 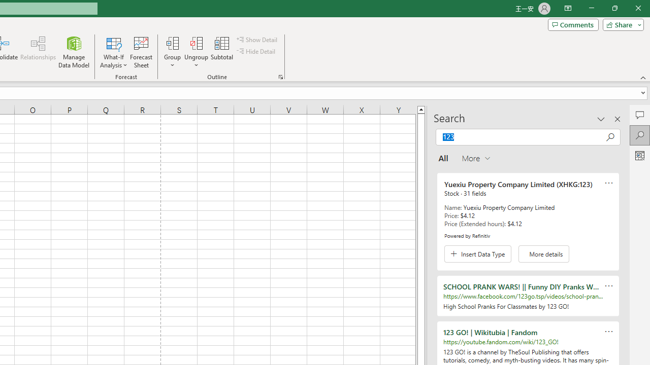 What do you see at coordinates (196, 61) in the screenshot?
I see `More Options` at bounding box center [196, 61].